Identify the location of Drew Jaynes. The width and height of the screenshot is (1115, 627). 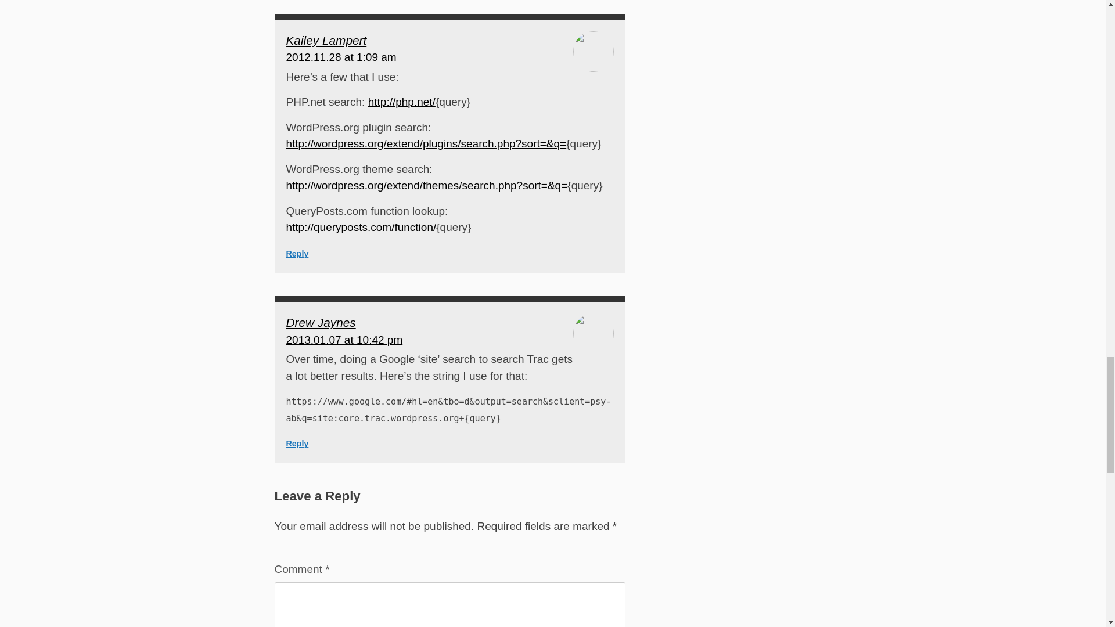
(321, 323).